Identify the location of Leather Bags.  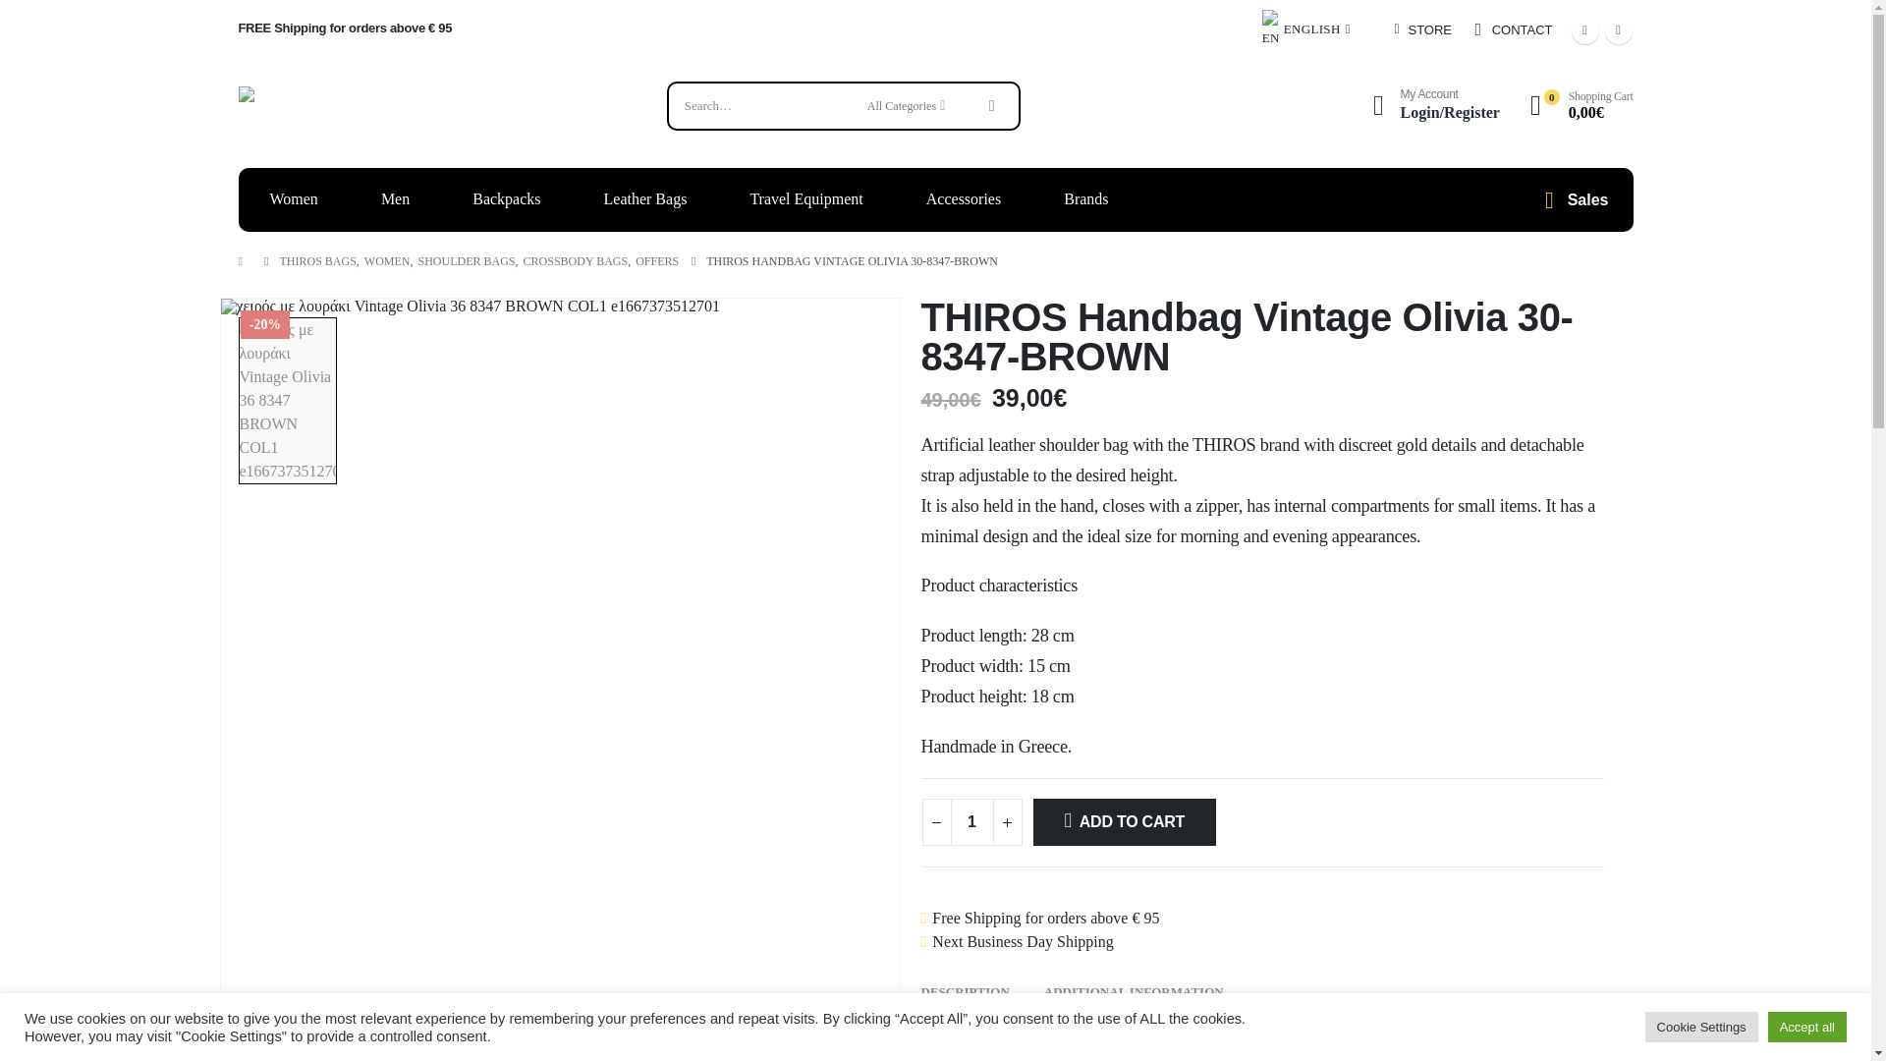
(645, 199).